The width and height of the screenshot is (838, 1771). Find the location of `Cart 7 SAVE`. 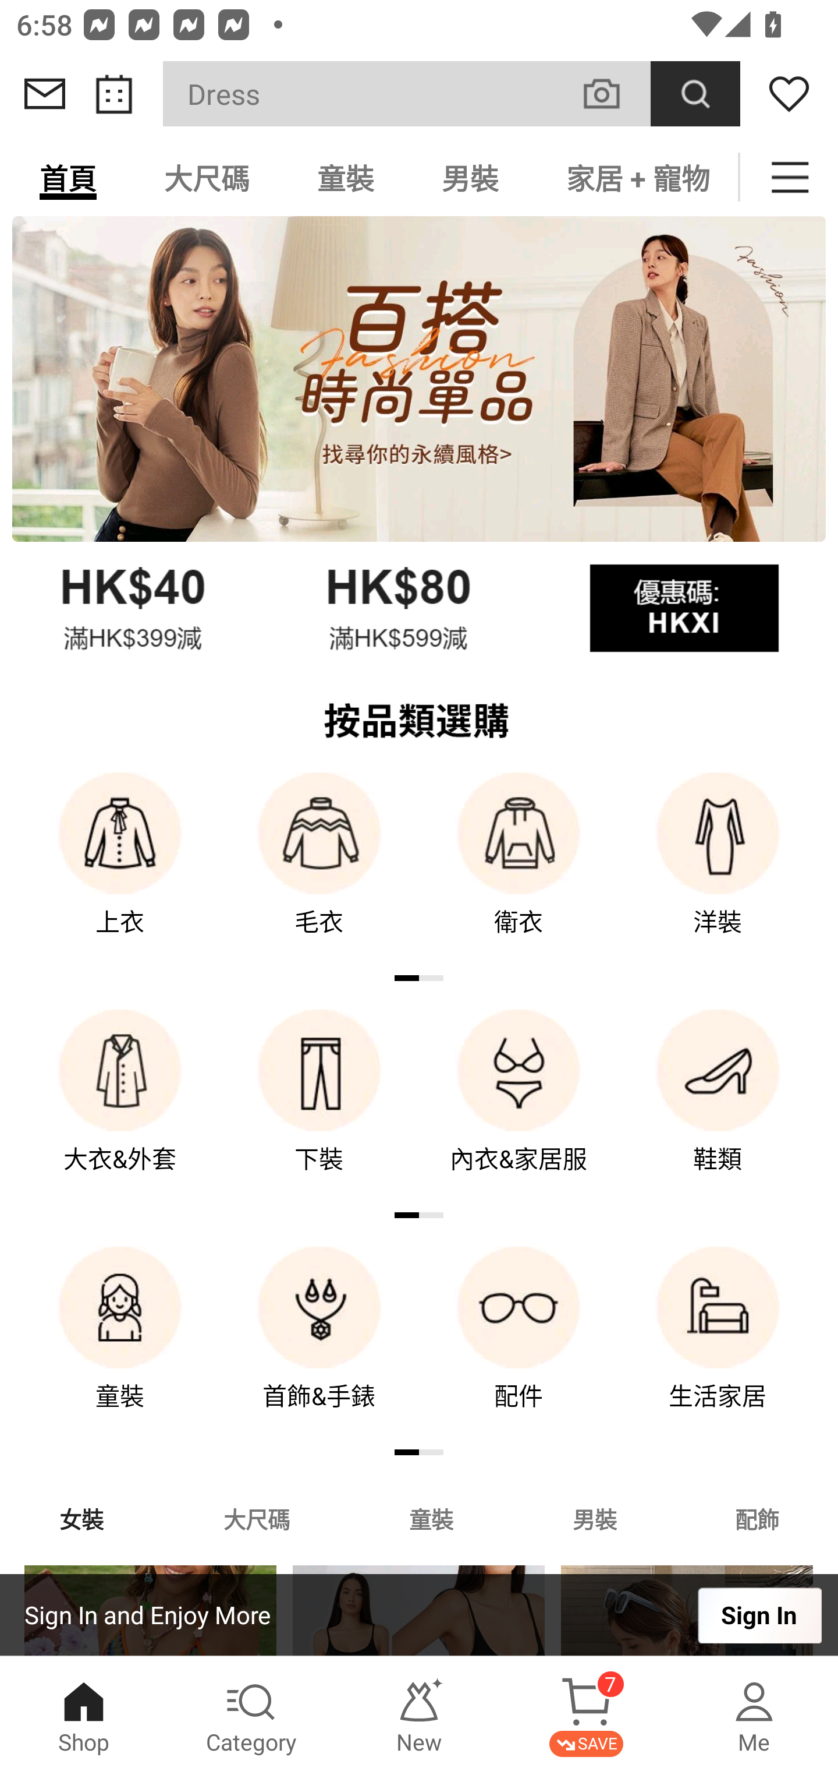

Cart 7 SAVE is located at coordinates (587, 1714).